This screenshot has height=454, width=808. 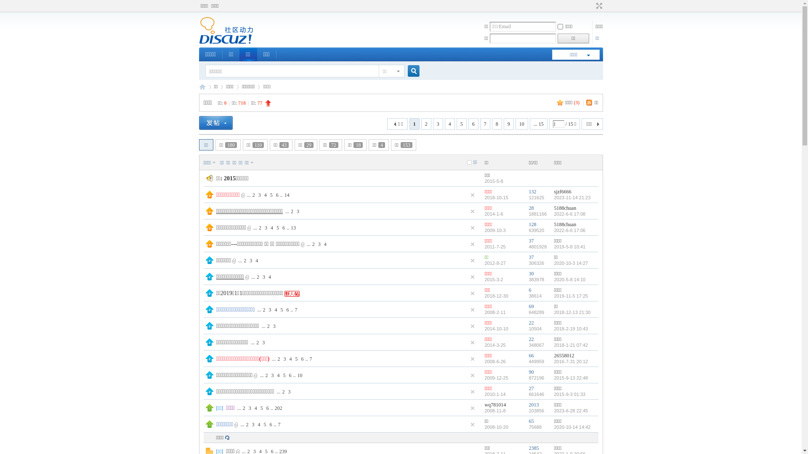 What do you see at coordinates (485, 124) in the screenshot?
I see `7` at bounding box center [485, 124].